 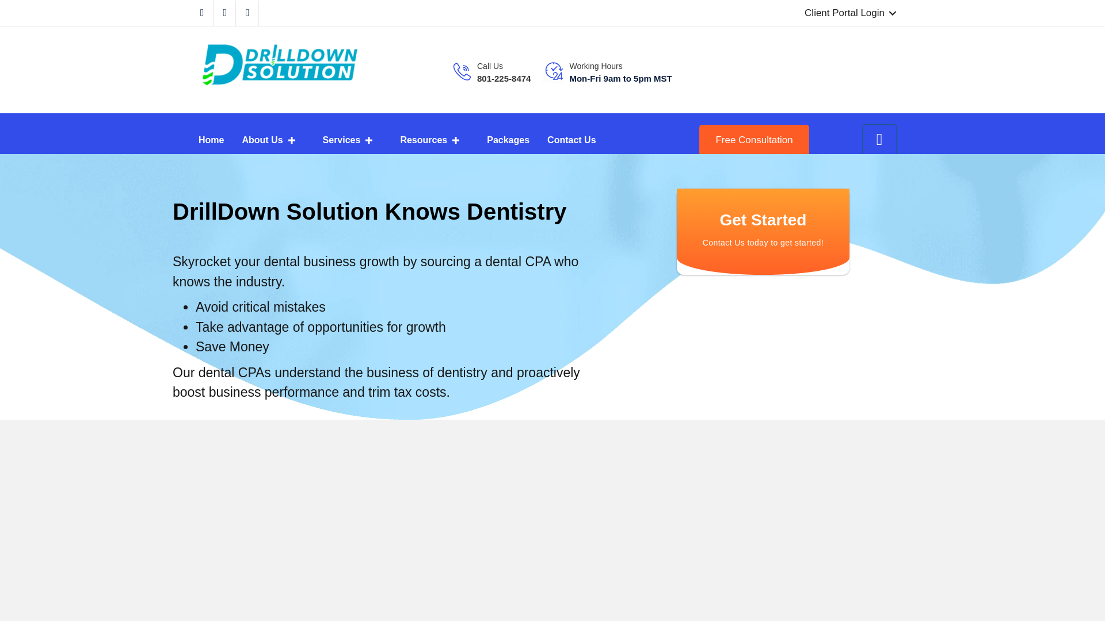 What do you see at coordinates (273, 140) in the screenshot?
I see `About Us` at bounding box center [273, 140].